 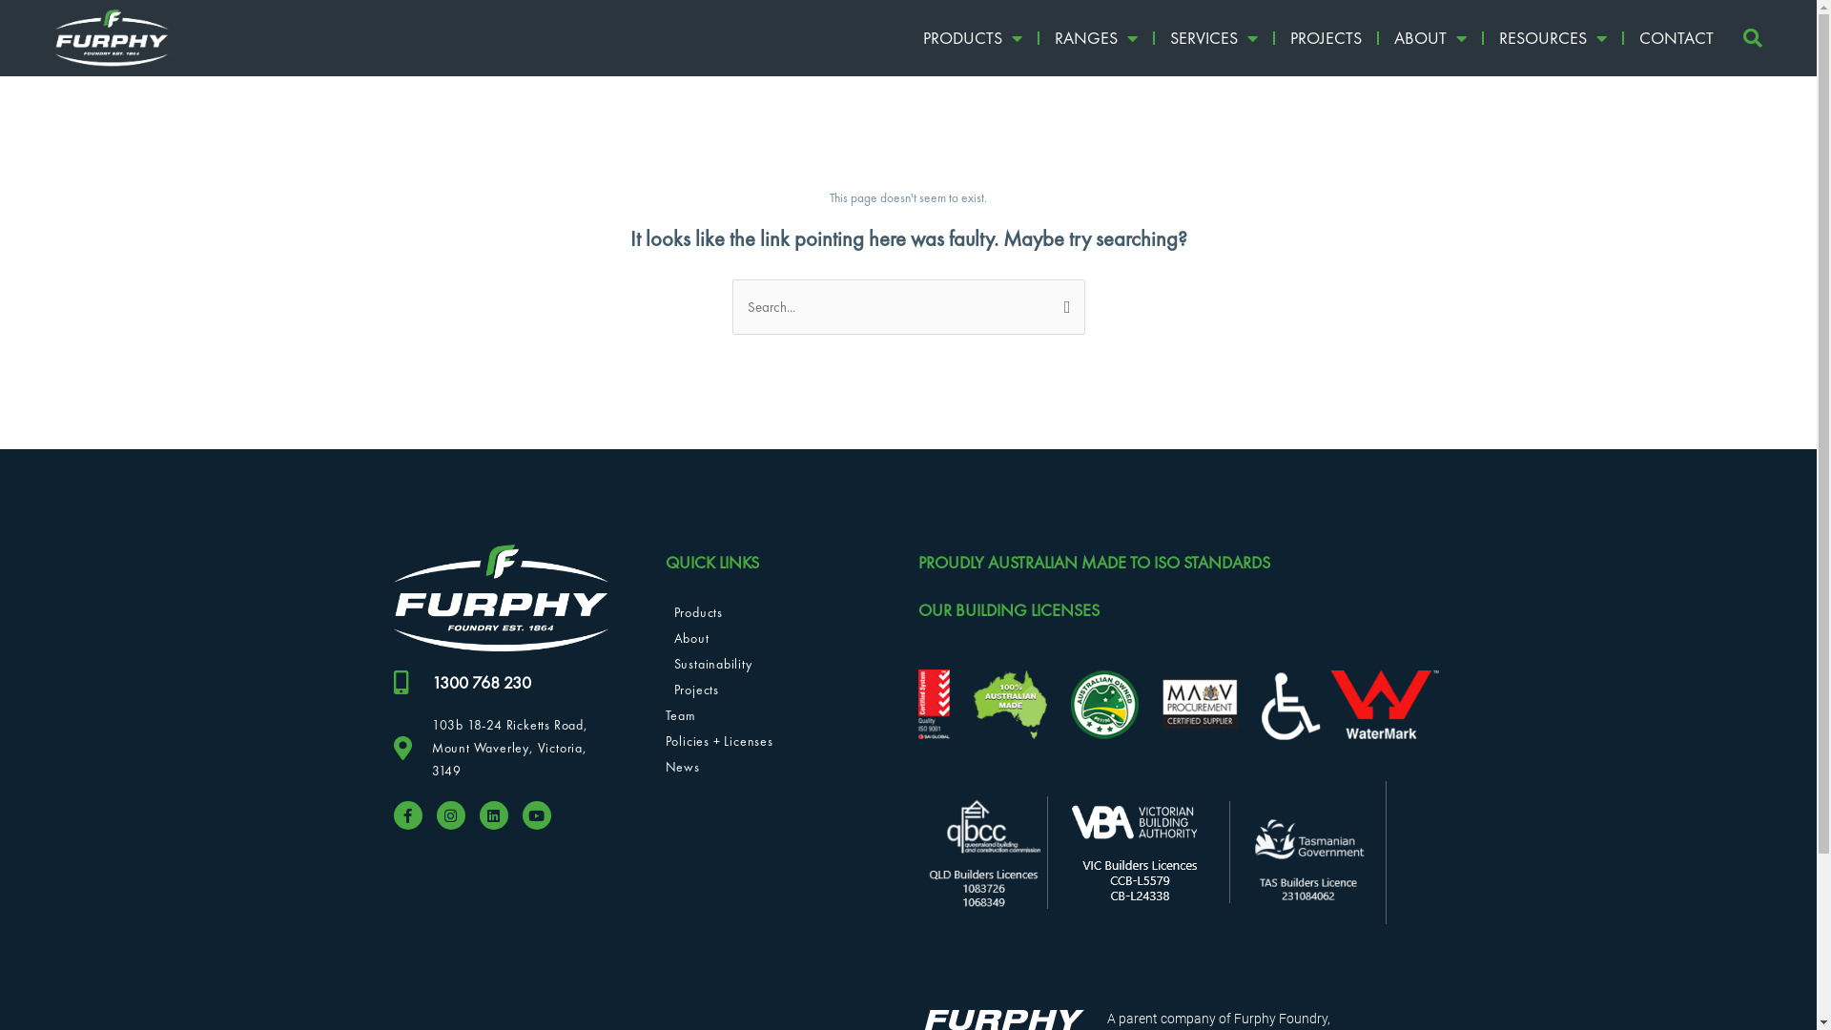 I want to click on ABOUT, so click(x=1430, y=38).